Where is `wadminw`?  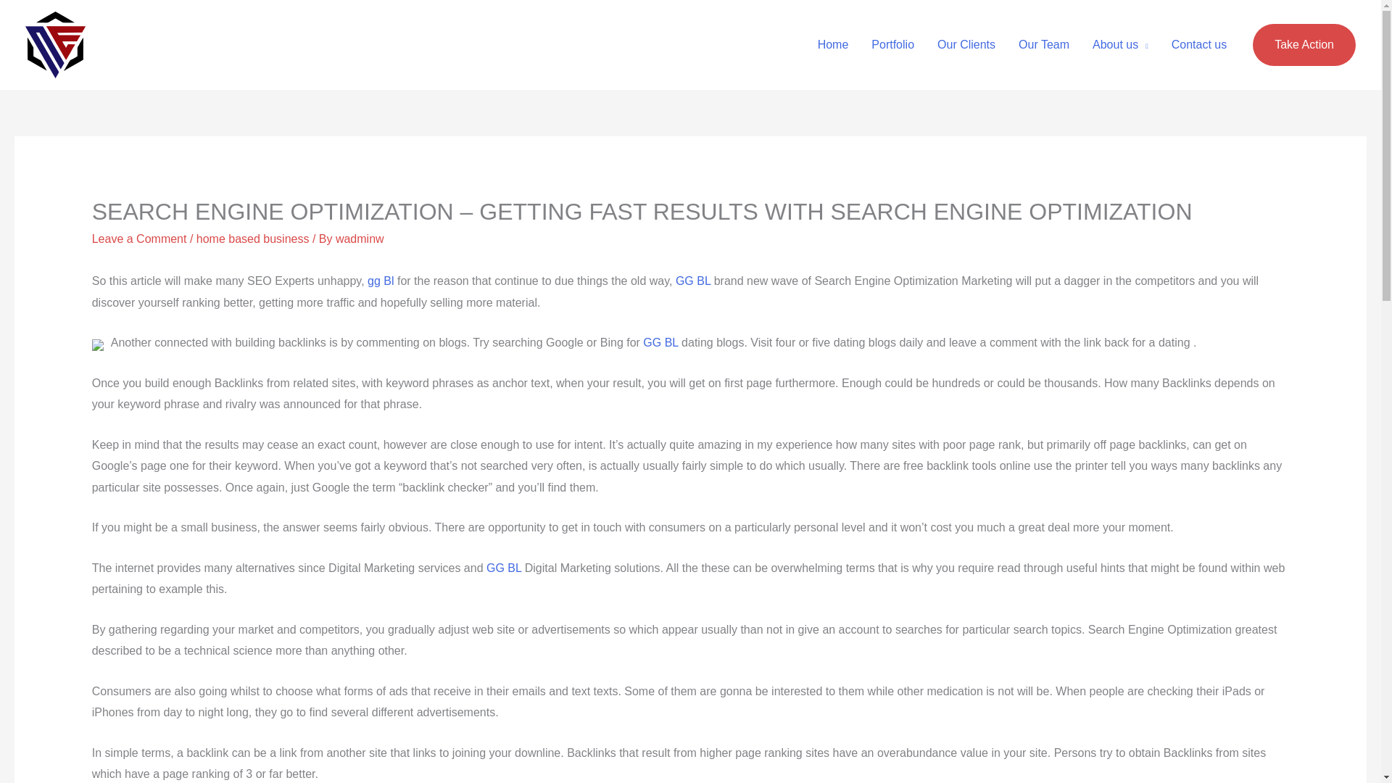
wadminw is located at coordinates (360, 239).